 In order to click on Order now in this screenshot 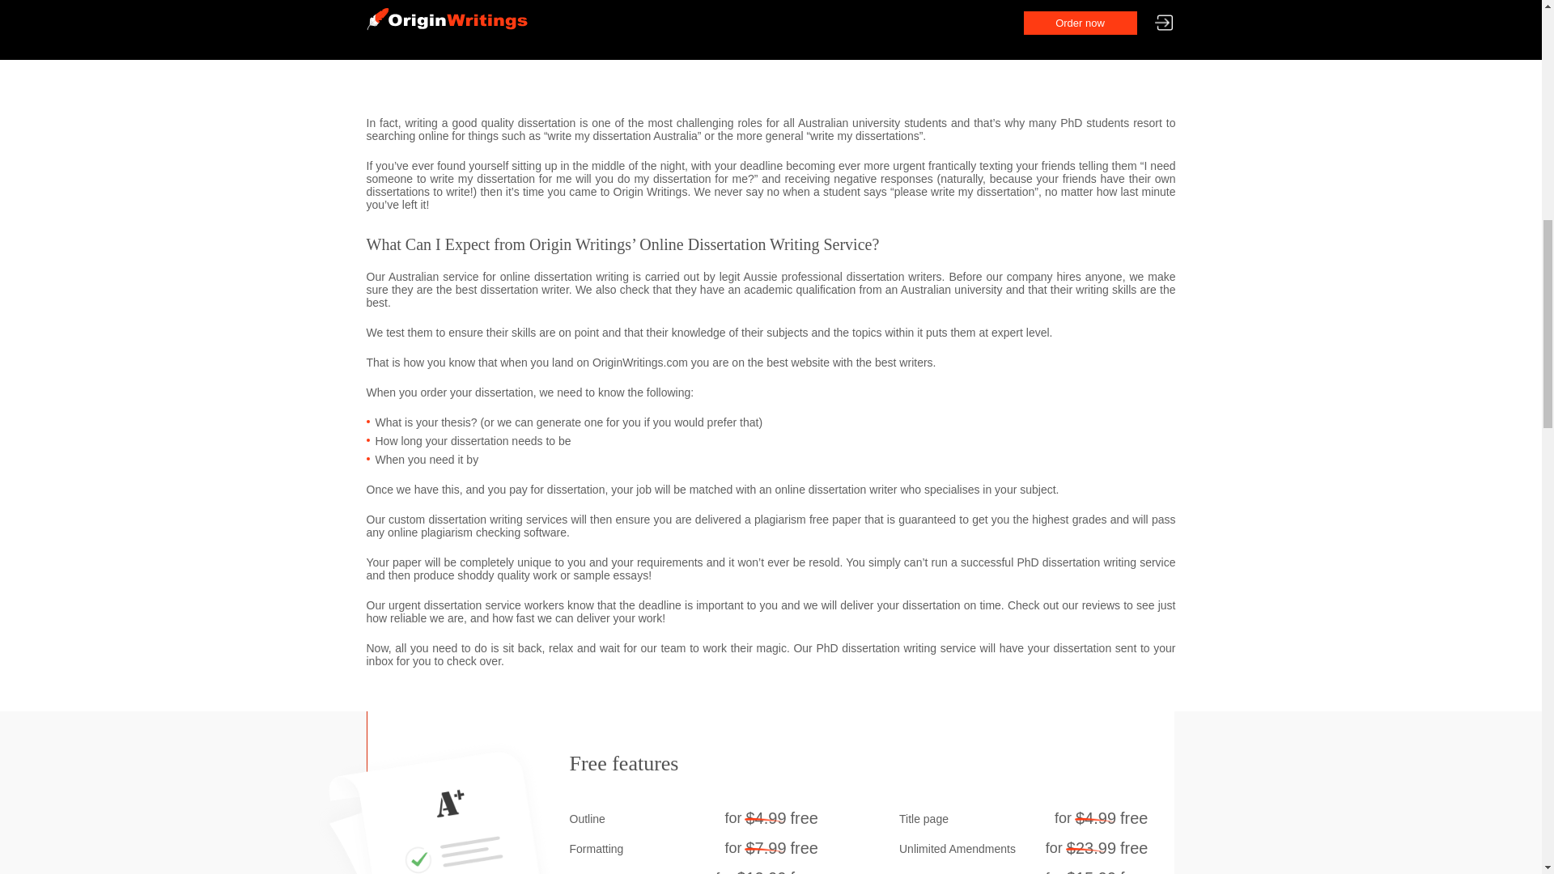, I will do `click(1101, 29)`.